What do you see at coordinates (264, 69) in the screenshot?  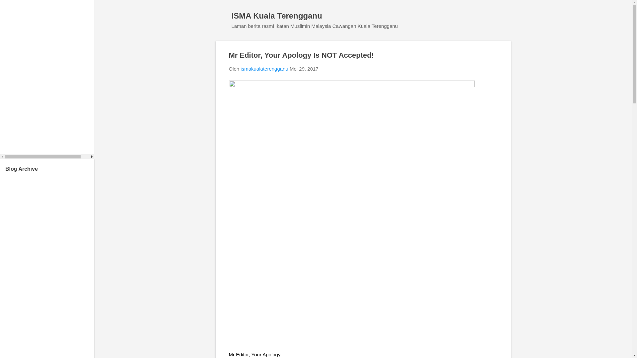 I see `author profile` at bounding box center [264, 69].